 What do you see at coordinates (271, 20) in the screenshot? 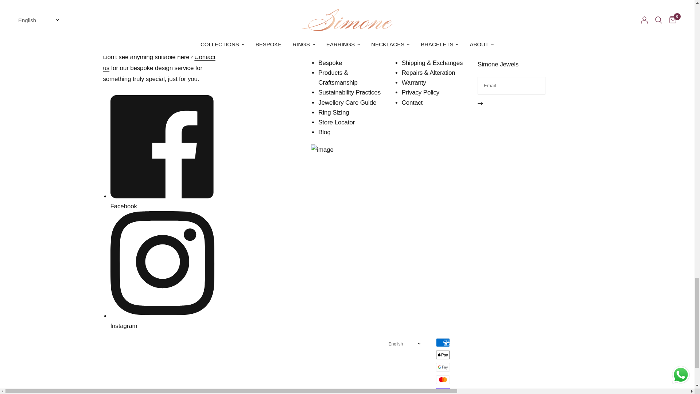
I see `SIMONE X KATERINA PEREZ` at bounding box center [271, 20].